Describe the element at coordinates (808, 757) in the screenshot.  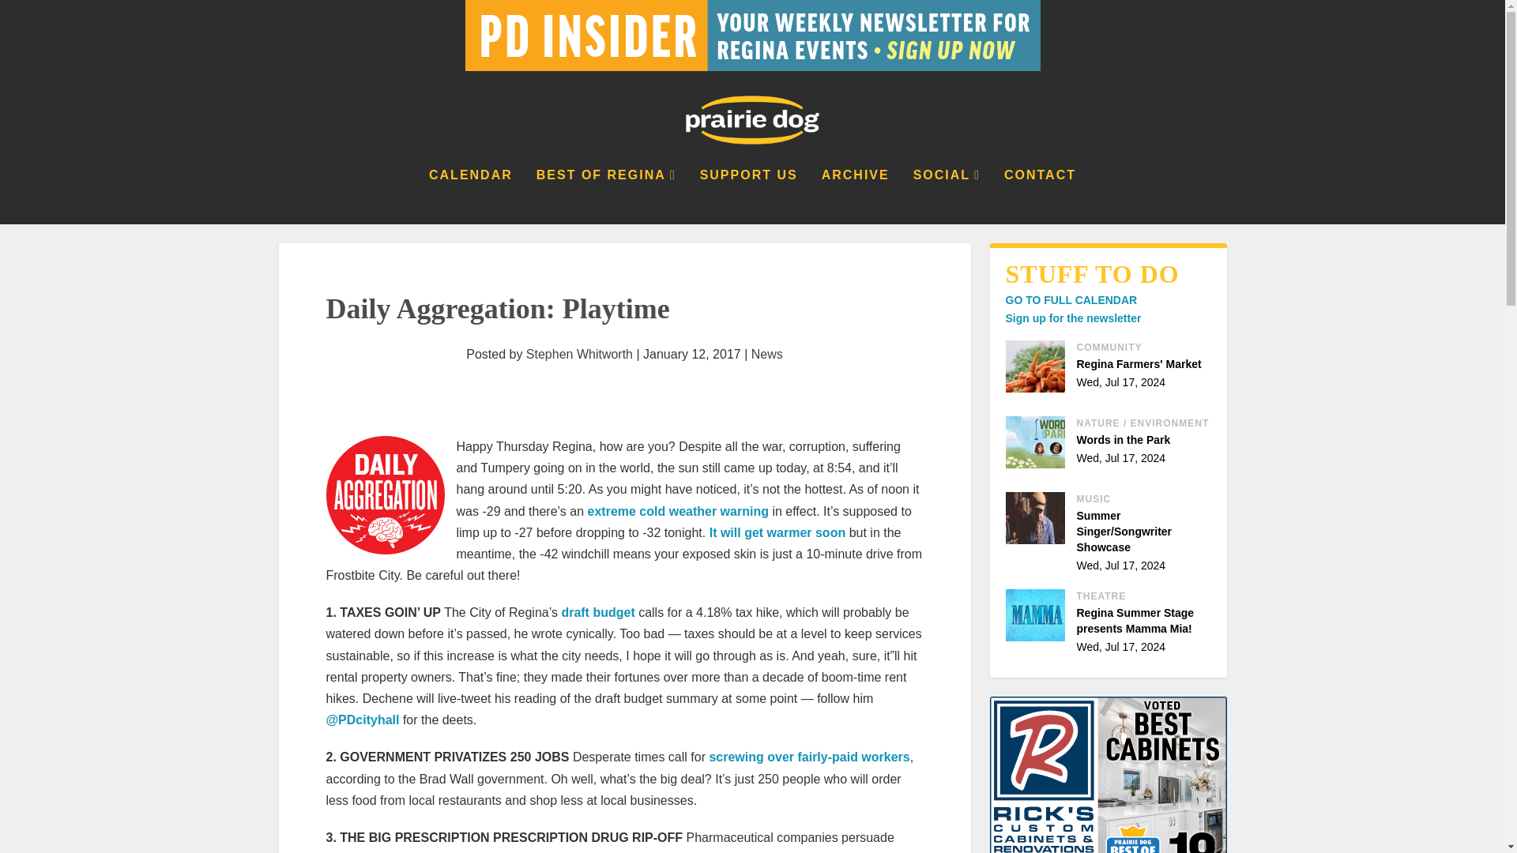
I see `screwing over fairly-paid workers` at that location.